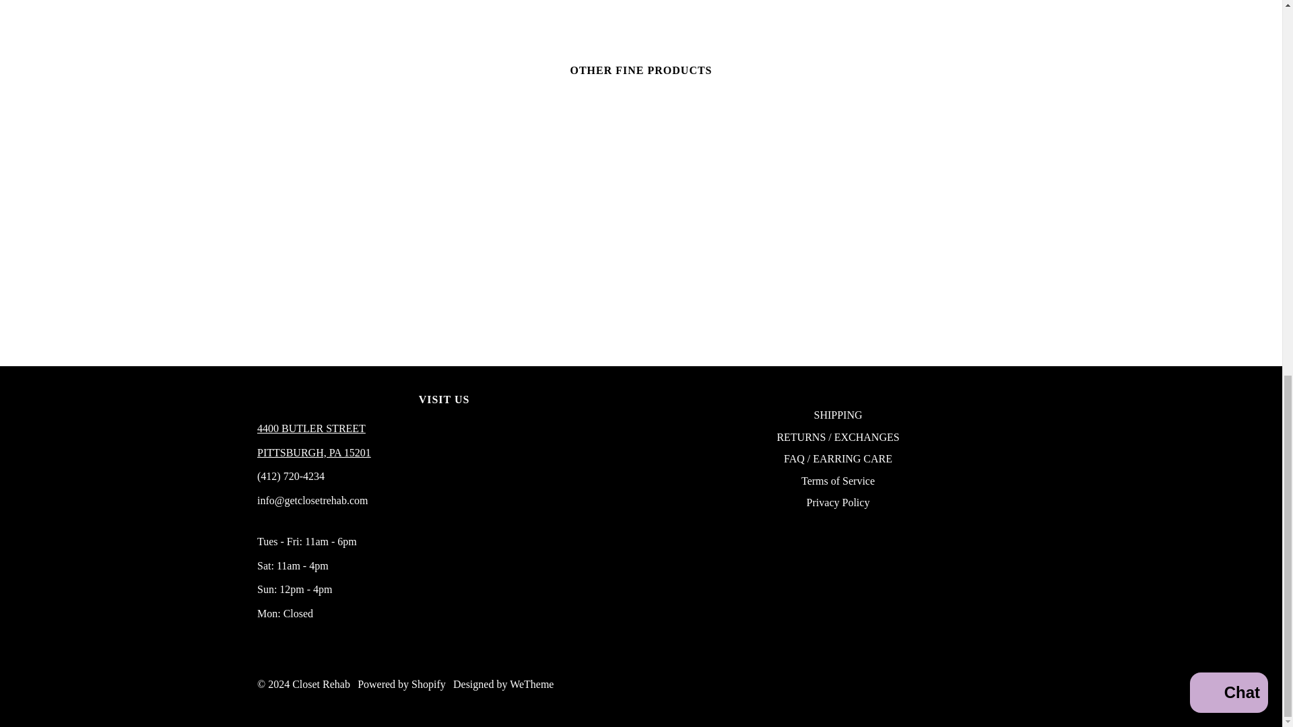 This screenshot has width=1293, height=727. What do you see at coordinates (311, 428) in the screenshot?
I see `4400 BUTLER STREE PITTSBURGH, PA 15201` at bounding box center [311, 428].